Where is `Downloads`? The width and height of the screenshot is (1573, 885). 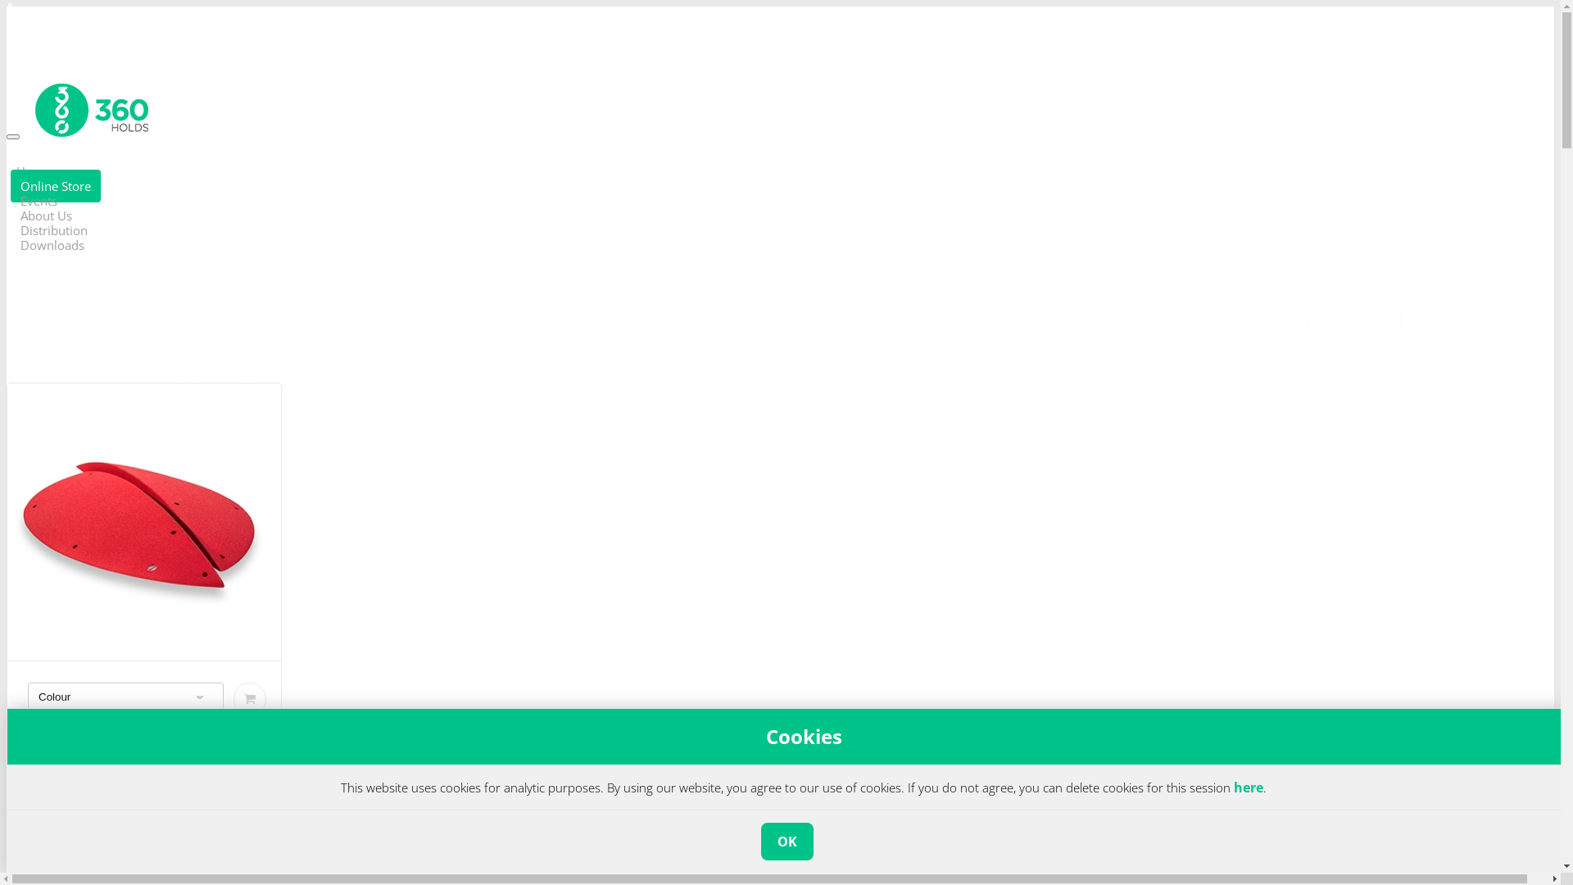
Downloads is located at coordinates (52, 245).